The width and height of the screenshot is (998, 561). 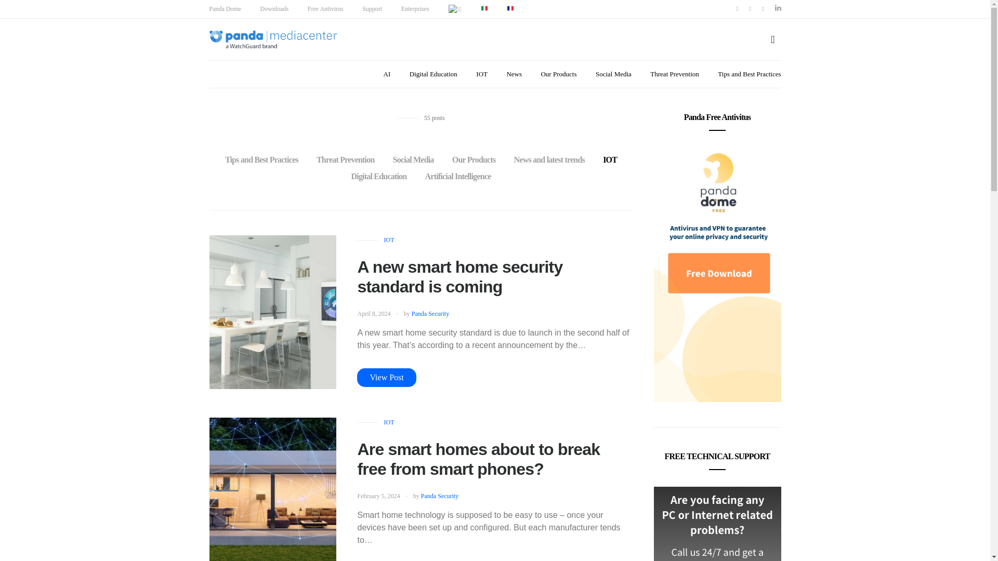 What do you see at coordinates (717, 524) in the screenshot?
I see `Anytech - free tech support` at bounding box center [717, 524].